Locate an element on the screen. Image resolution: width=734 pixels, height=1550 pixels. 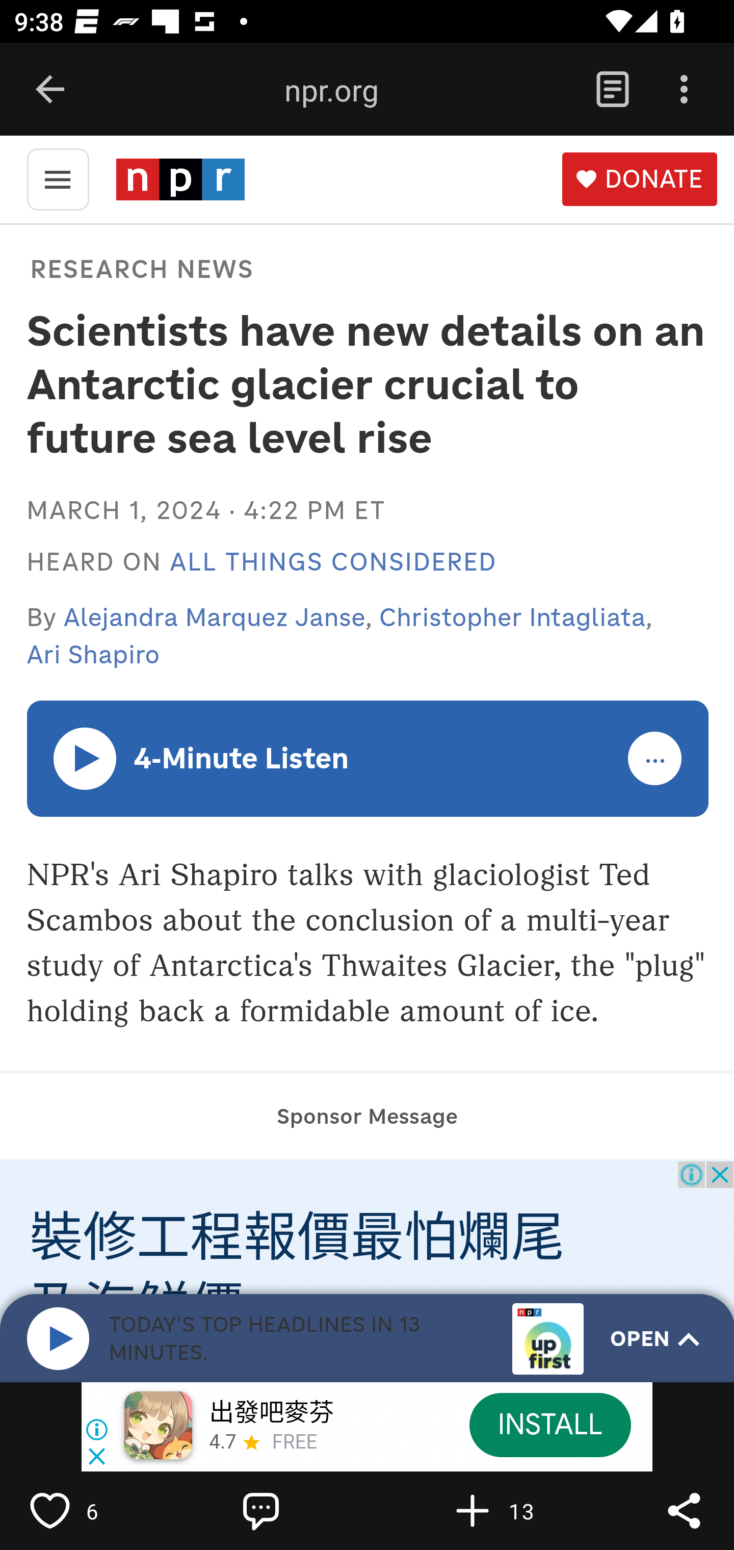
LISTEN· 4:24 is located at coordinates (86, 758).